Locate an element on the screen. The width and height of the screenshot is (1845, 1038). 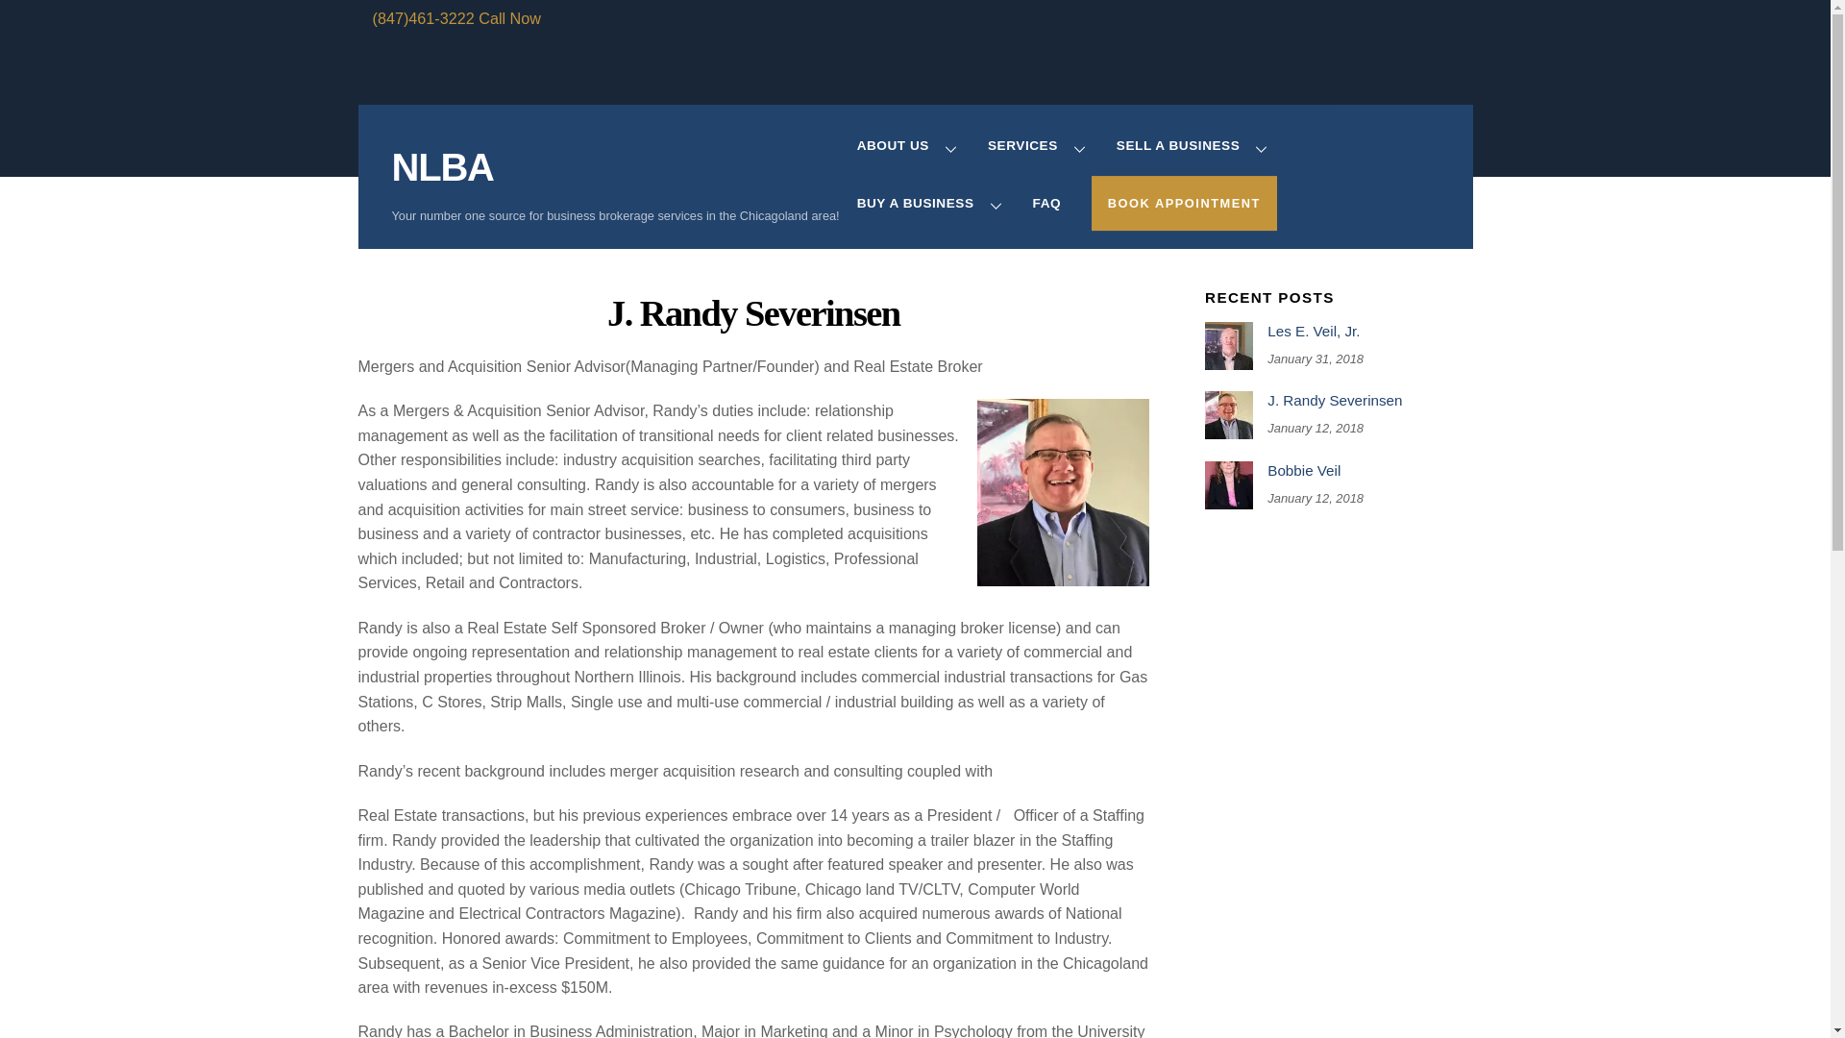
J. Randy Severinsen is located at coordinates (753, 312).